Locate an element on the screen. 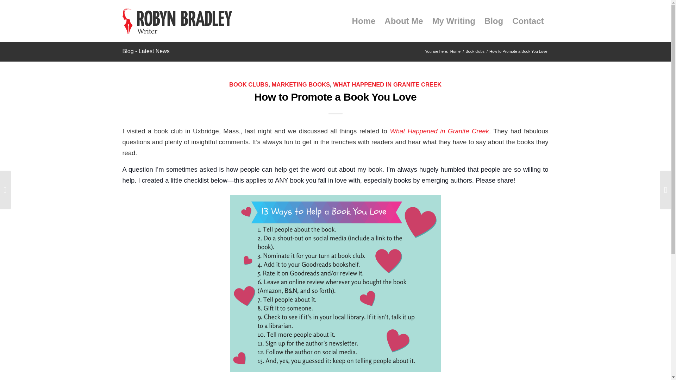 The height and width of the screenshot is (380, 676). Contact is located at coordinates (528, 21).